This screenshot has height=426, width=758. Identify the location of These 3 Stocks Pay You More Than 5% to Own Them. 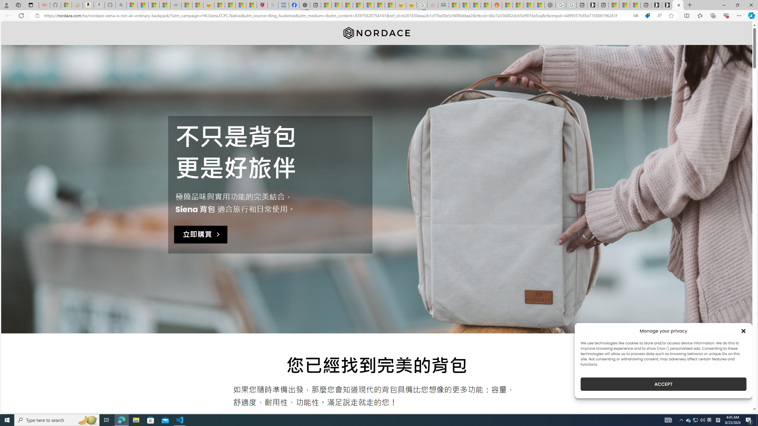
(635, 5).